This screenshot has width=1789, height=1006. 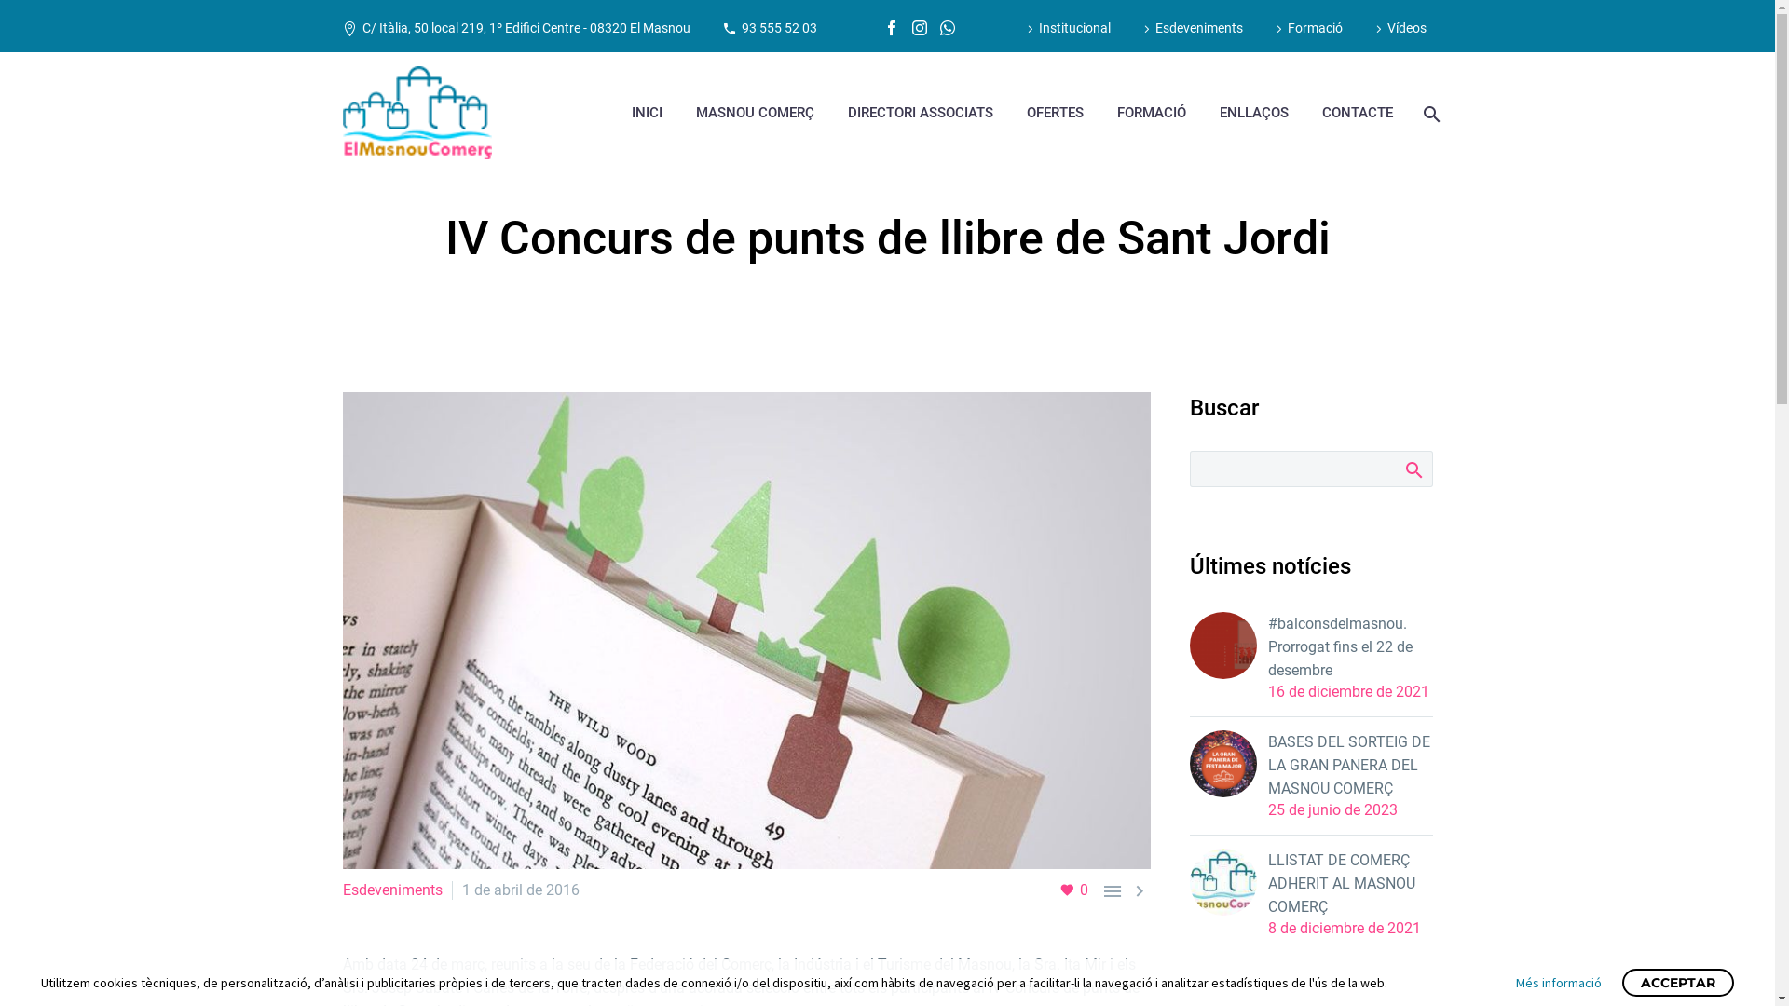 What do you see at coordinates (920, 112) in the screenshot?
I see `DIRECTORI ASSOCIATS` at bounding box center [920, 112].